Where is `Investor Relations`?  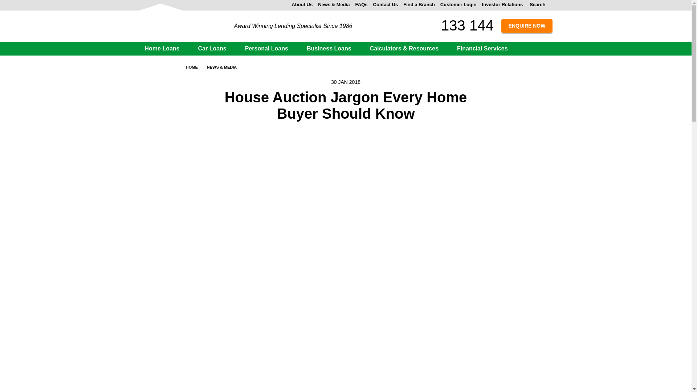
Investor Relations is located at coordinates (502, 4).